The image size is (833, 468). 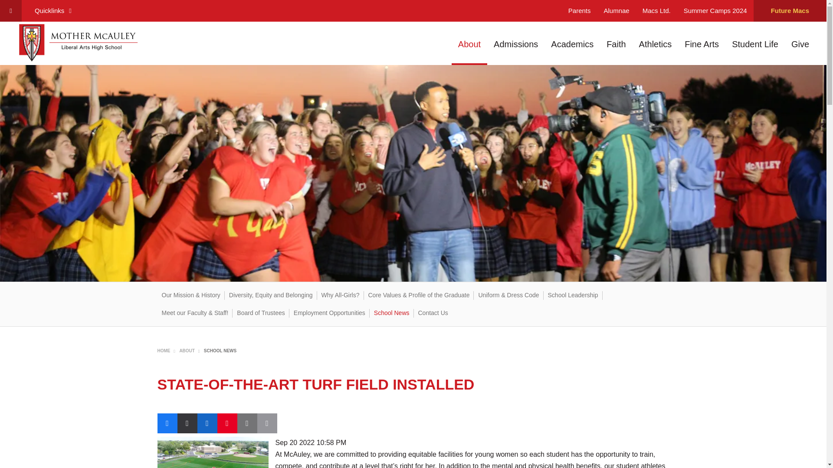 I want to click on Share to Twitter, so click(x=187, y=423).